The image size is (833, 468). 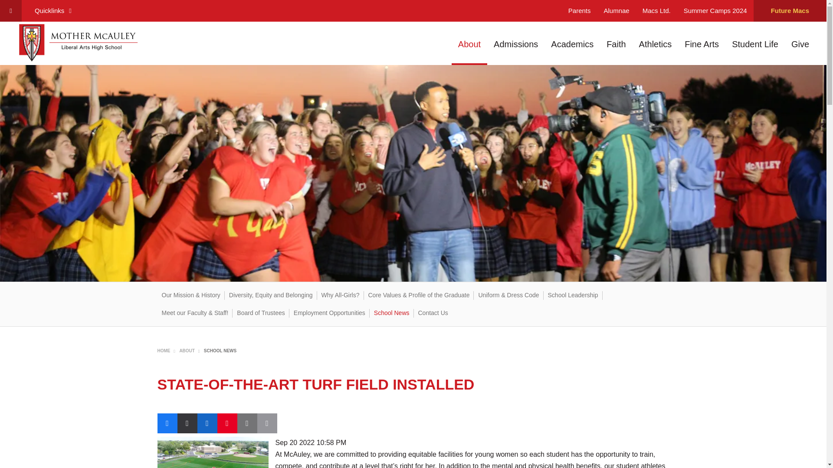 I want to click on Share to Twitter, so click(x=187, y=423).